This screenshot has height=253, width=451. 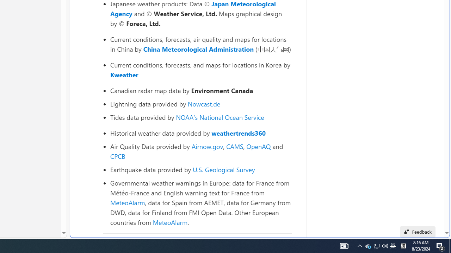 What do you see at coordinates (418, 232) in the screenshot?
I see `Feedback` at bounding box center [418, 232].